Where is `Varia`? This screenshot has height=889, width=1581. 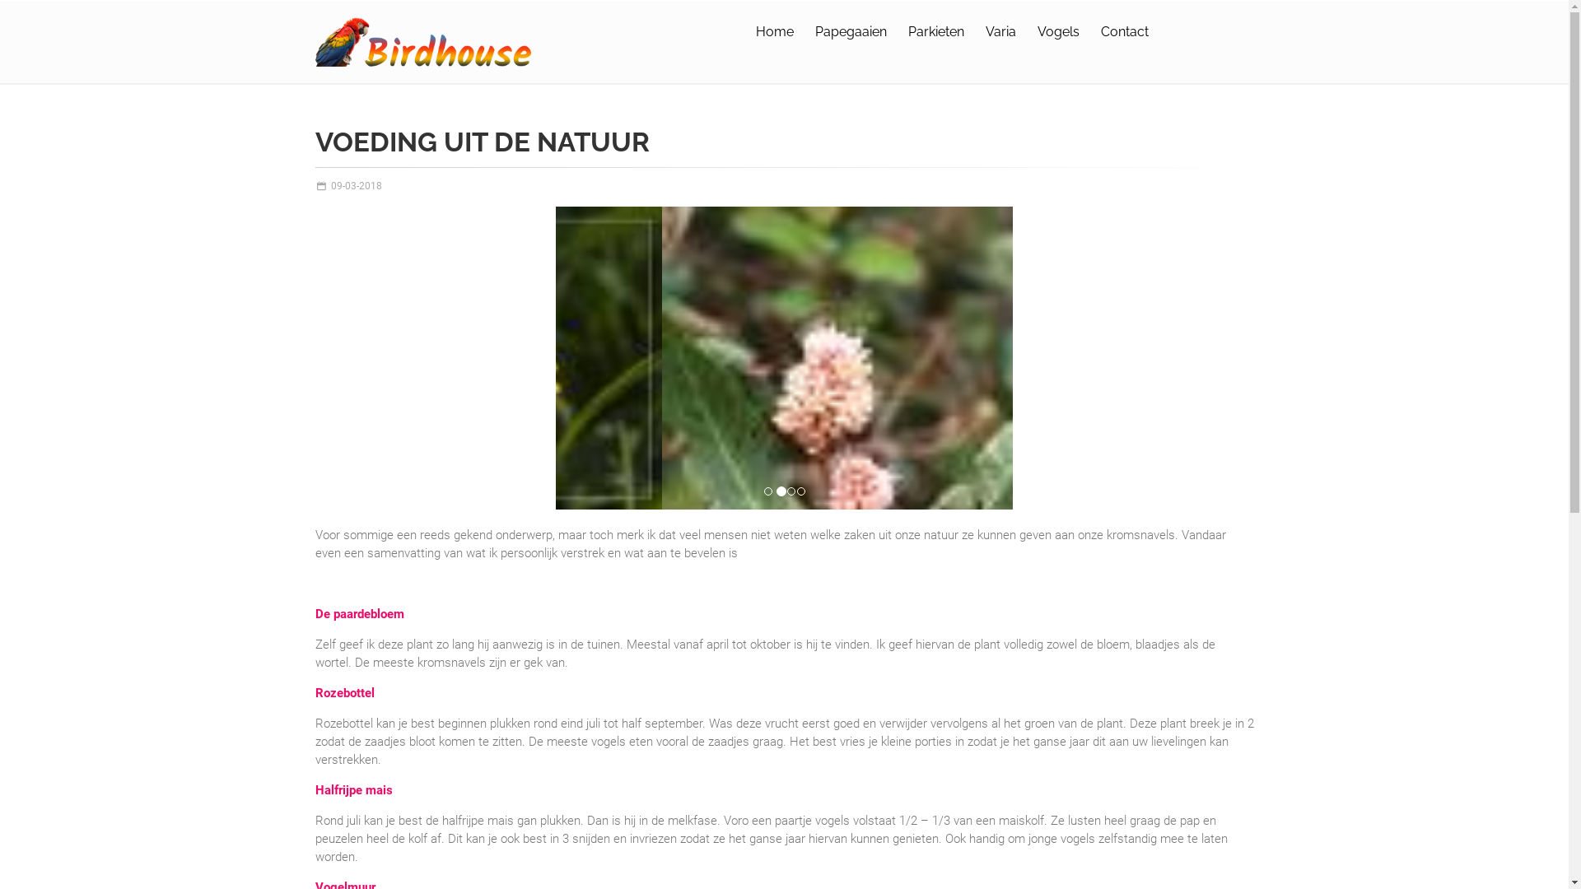 Varia is located at coordinates (1000, 32).